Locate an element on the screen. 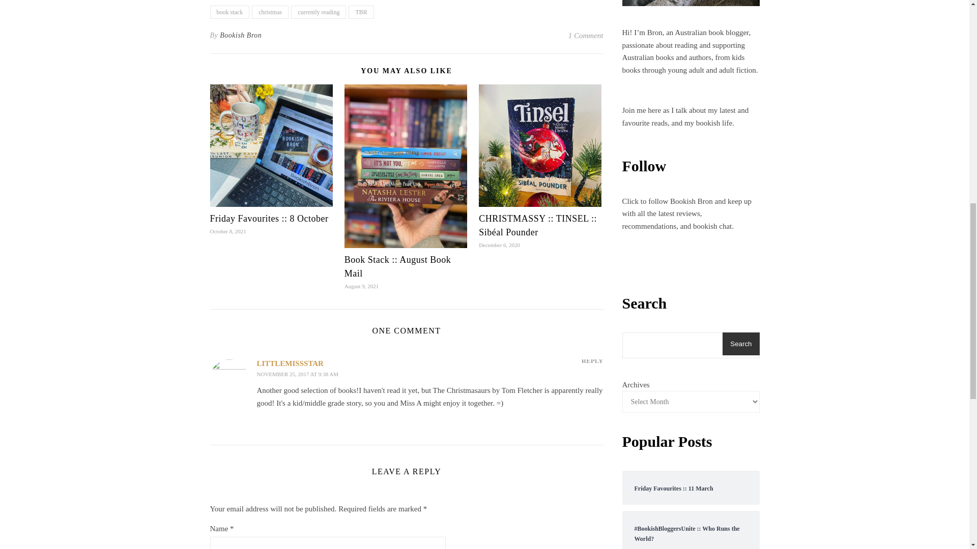  TBR is located at coordinates (361, 12).